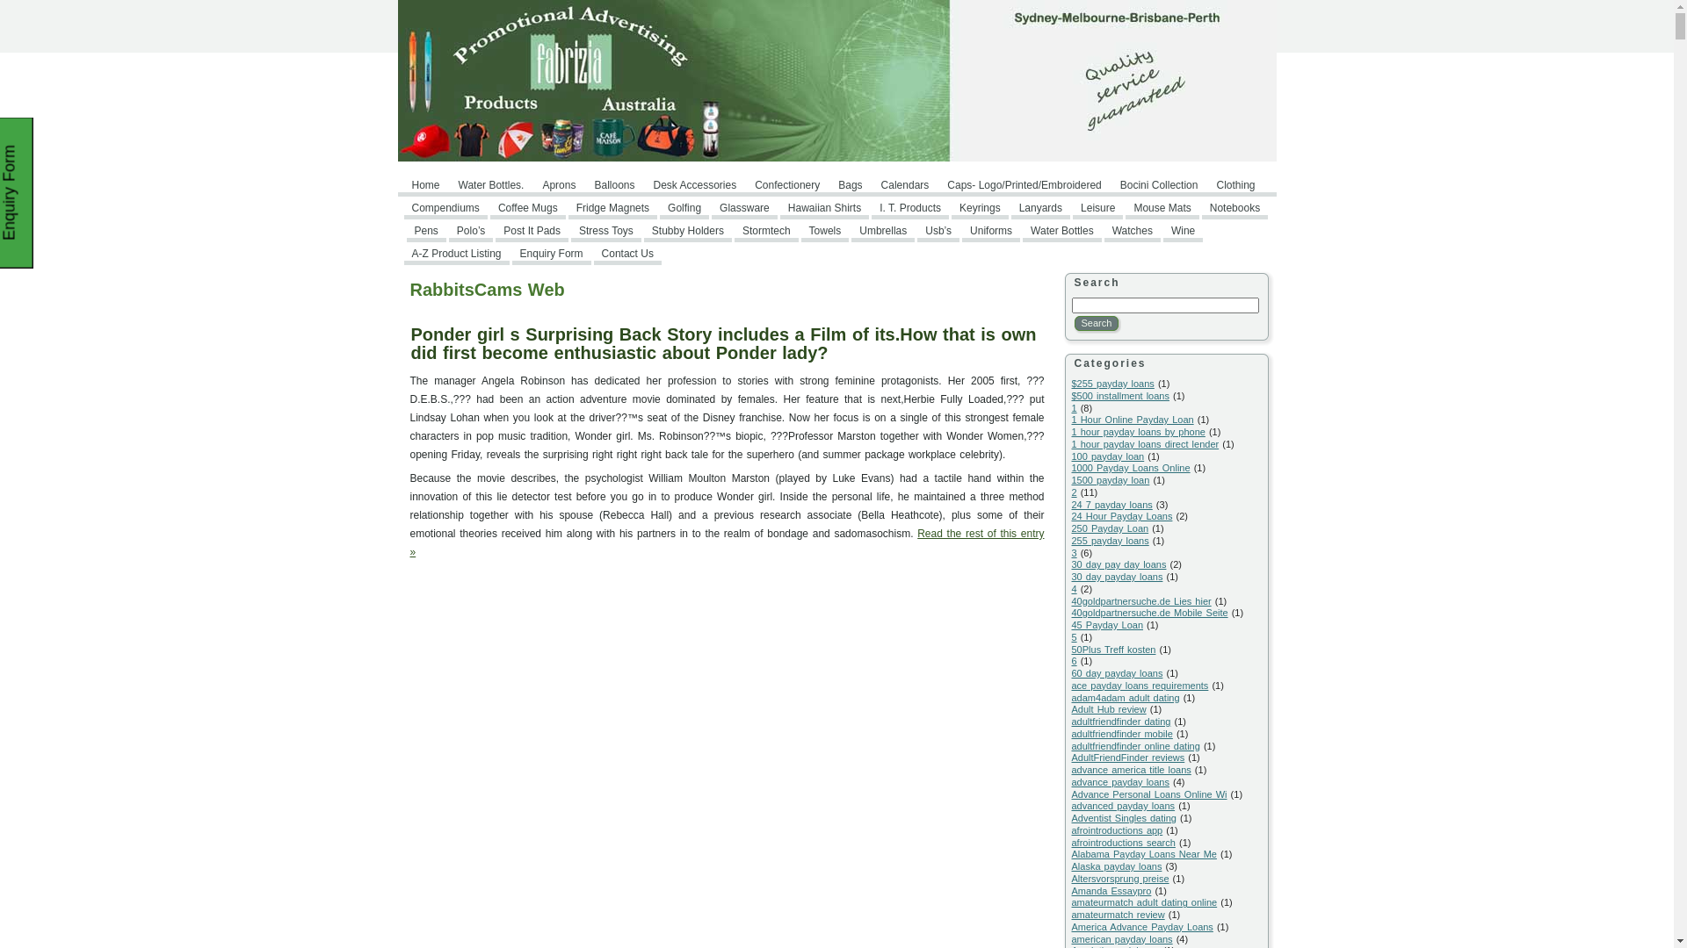 This screenshot has width=1687, height=948. Describe the element at coordinates (1075, 637) in the screenshot. I see `5` at that location.